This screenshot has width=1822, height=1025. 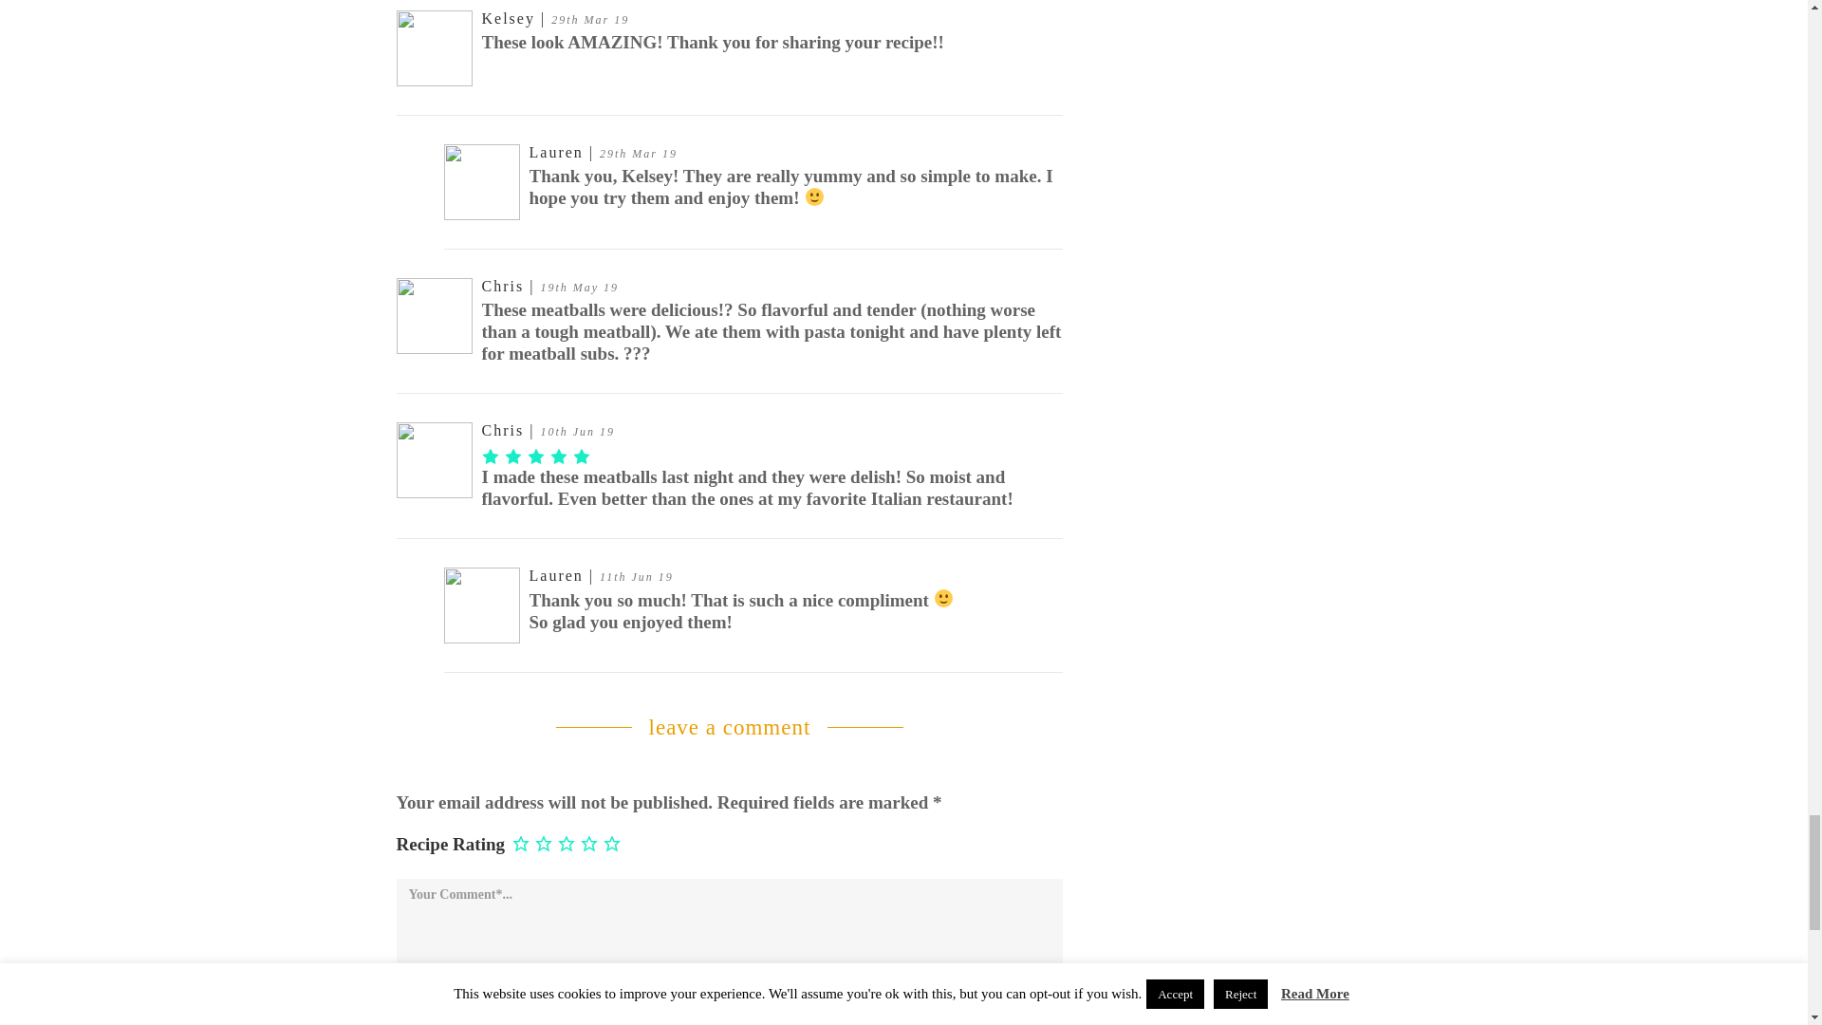 What do you see at coordinates (559, 152) in the screenshot?
I see `Lauren` at bounding box center [559, 152].